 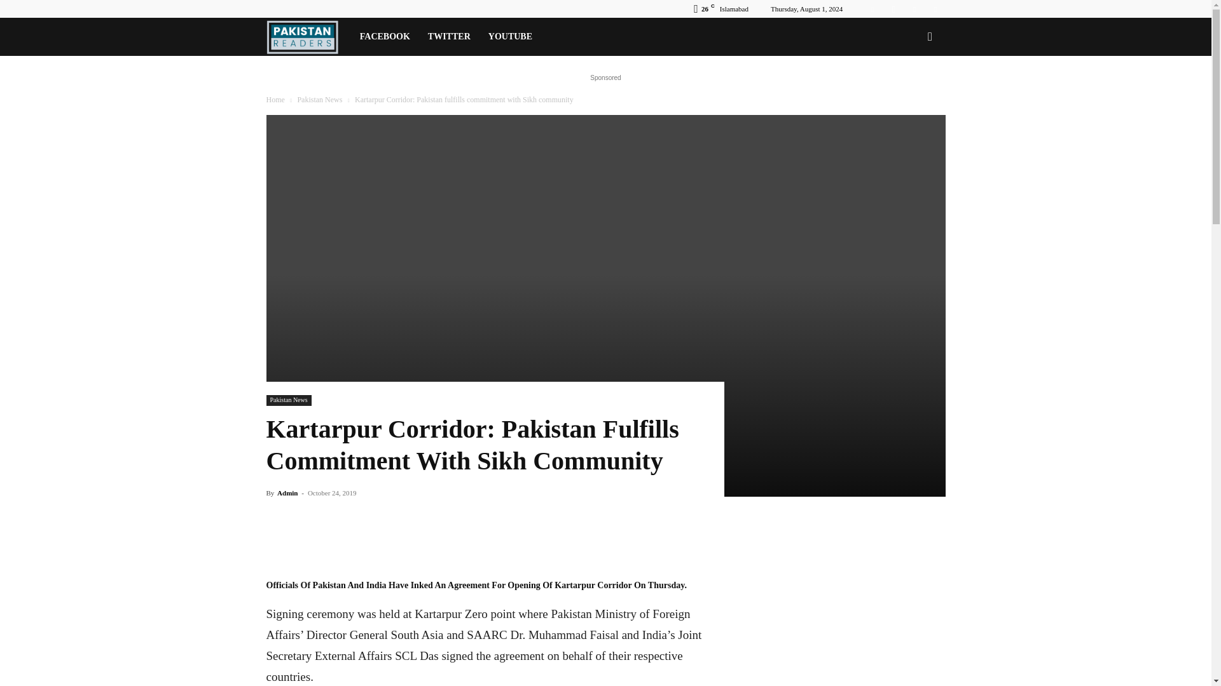 What do you see at coordinates (275, 100) in the screenshot?
I see `Home` at bounding box center [275, 100].